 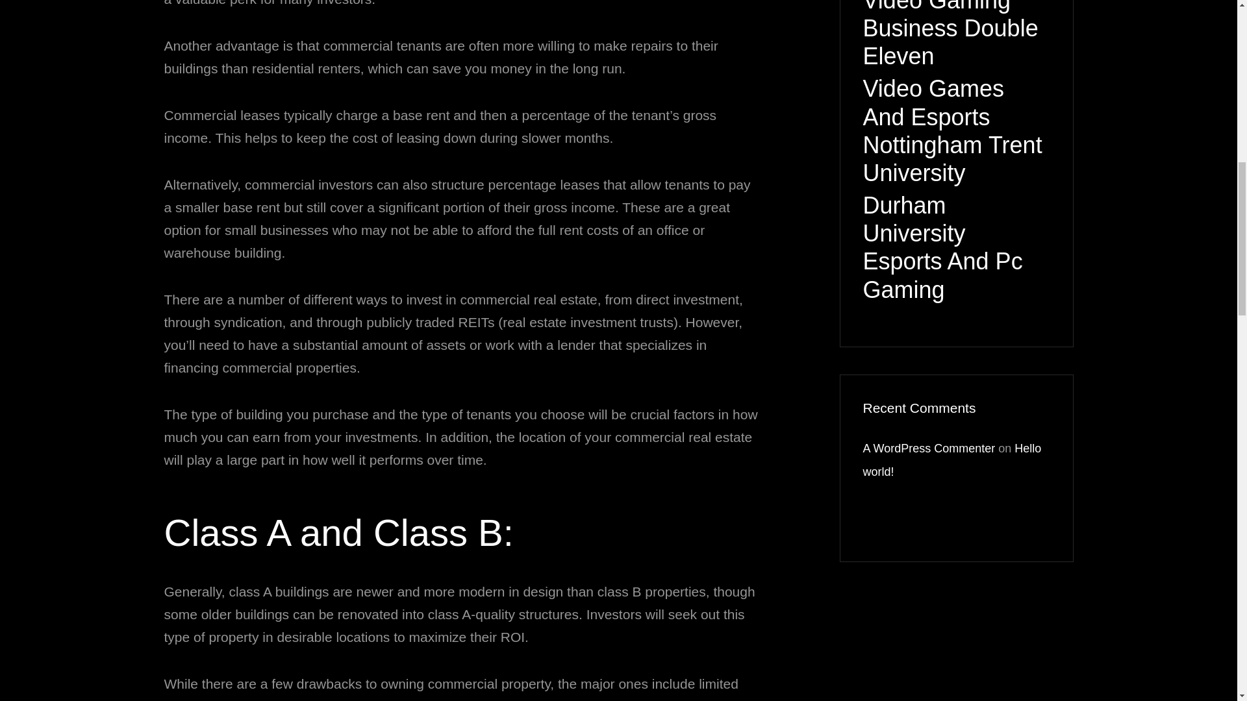 What do you see at coordinates (952, 460) in the screenshot?
I see `Hello world!` at bounding box center [952, 460].